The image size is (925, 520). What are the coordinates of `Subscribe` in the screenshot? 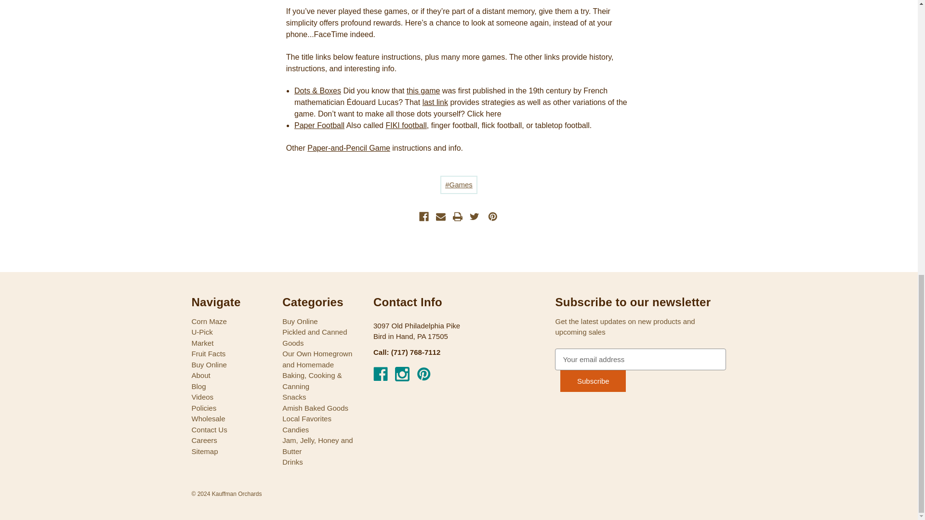 It's located at (593, 381).